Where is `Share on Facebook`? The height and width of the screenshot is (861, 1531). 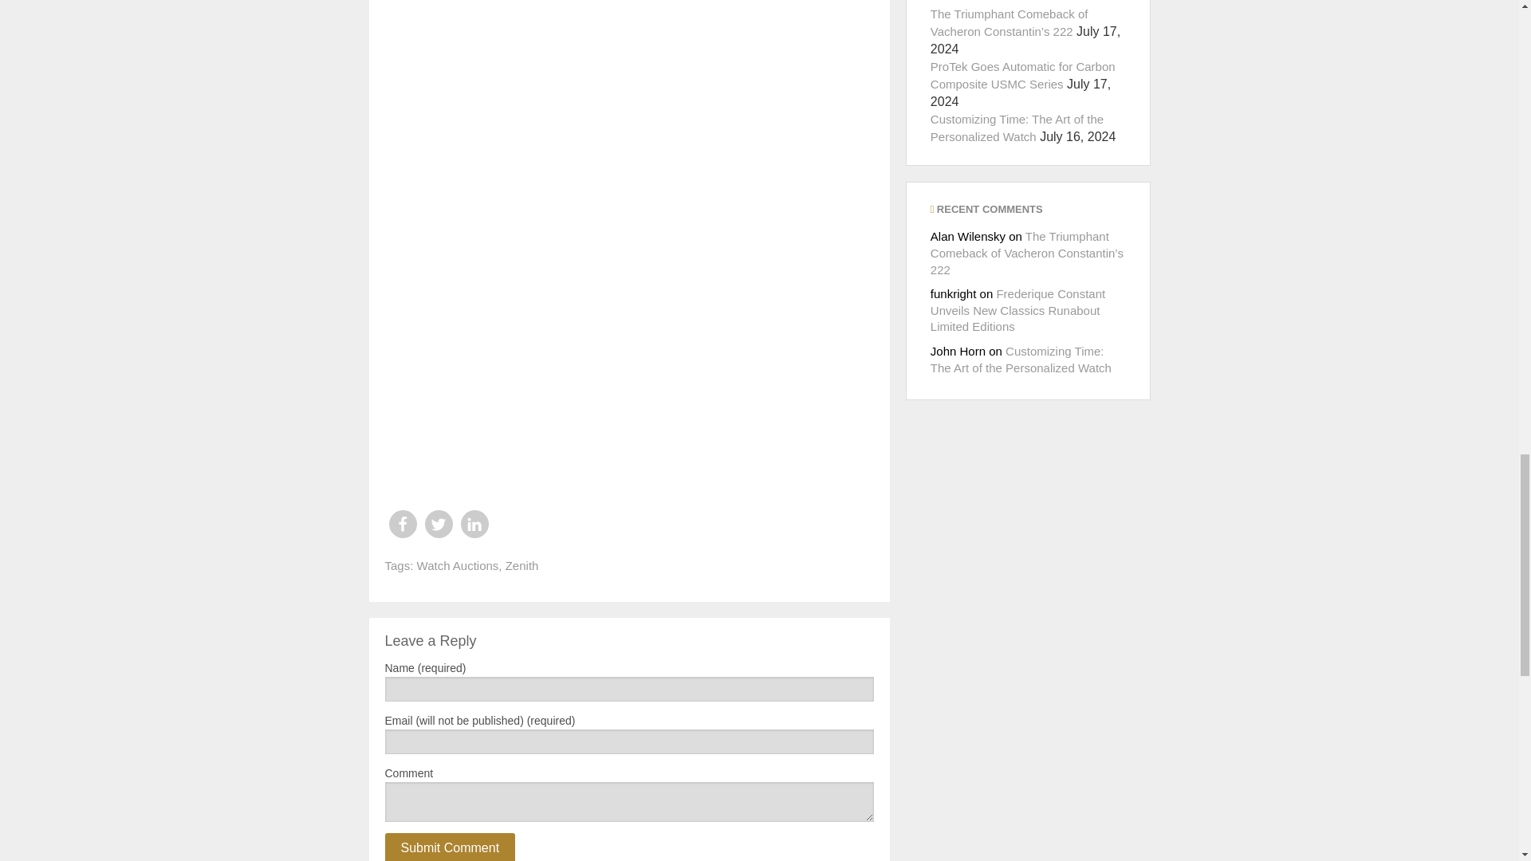
Share on Facebook is located at coordinates (402, 525).